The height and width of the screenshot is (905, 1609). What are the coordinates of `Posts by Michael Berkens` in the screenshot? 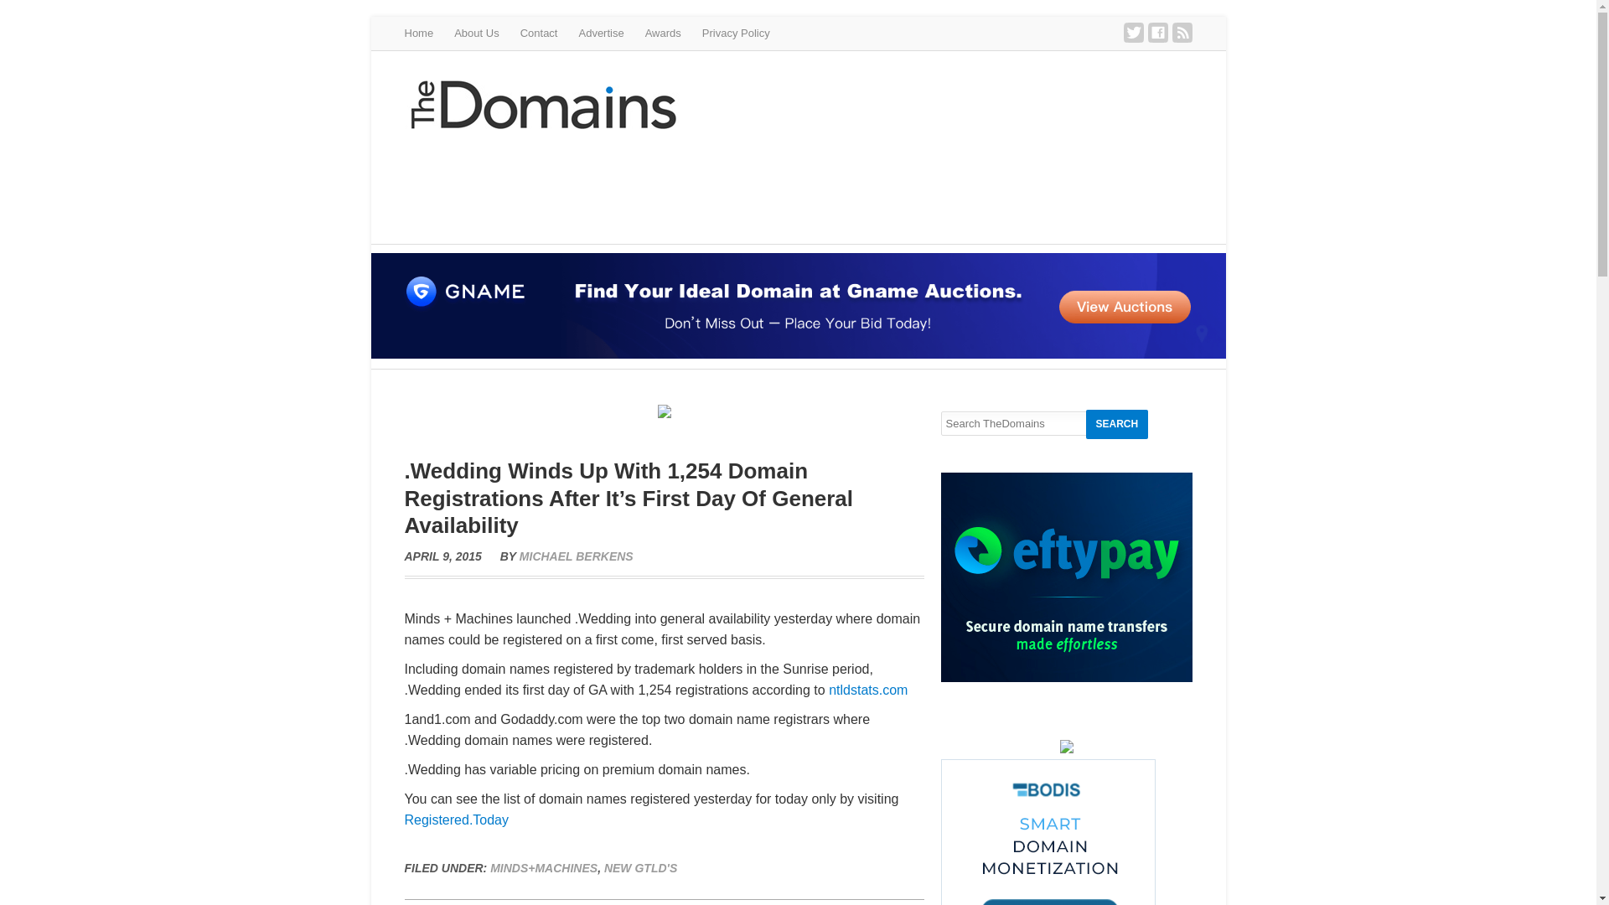 It's located at (577, 556).